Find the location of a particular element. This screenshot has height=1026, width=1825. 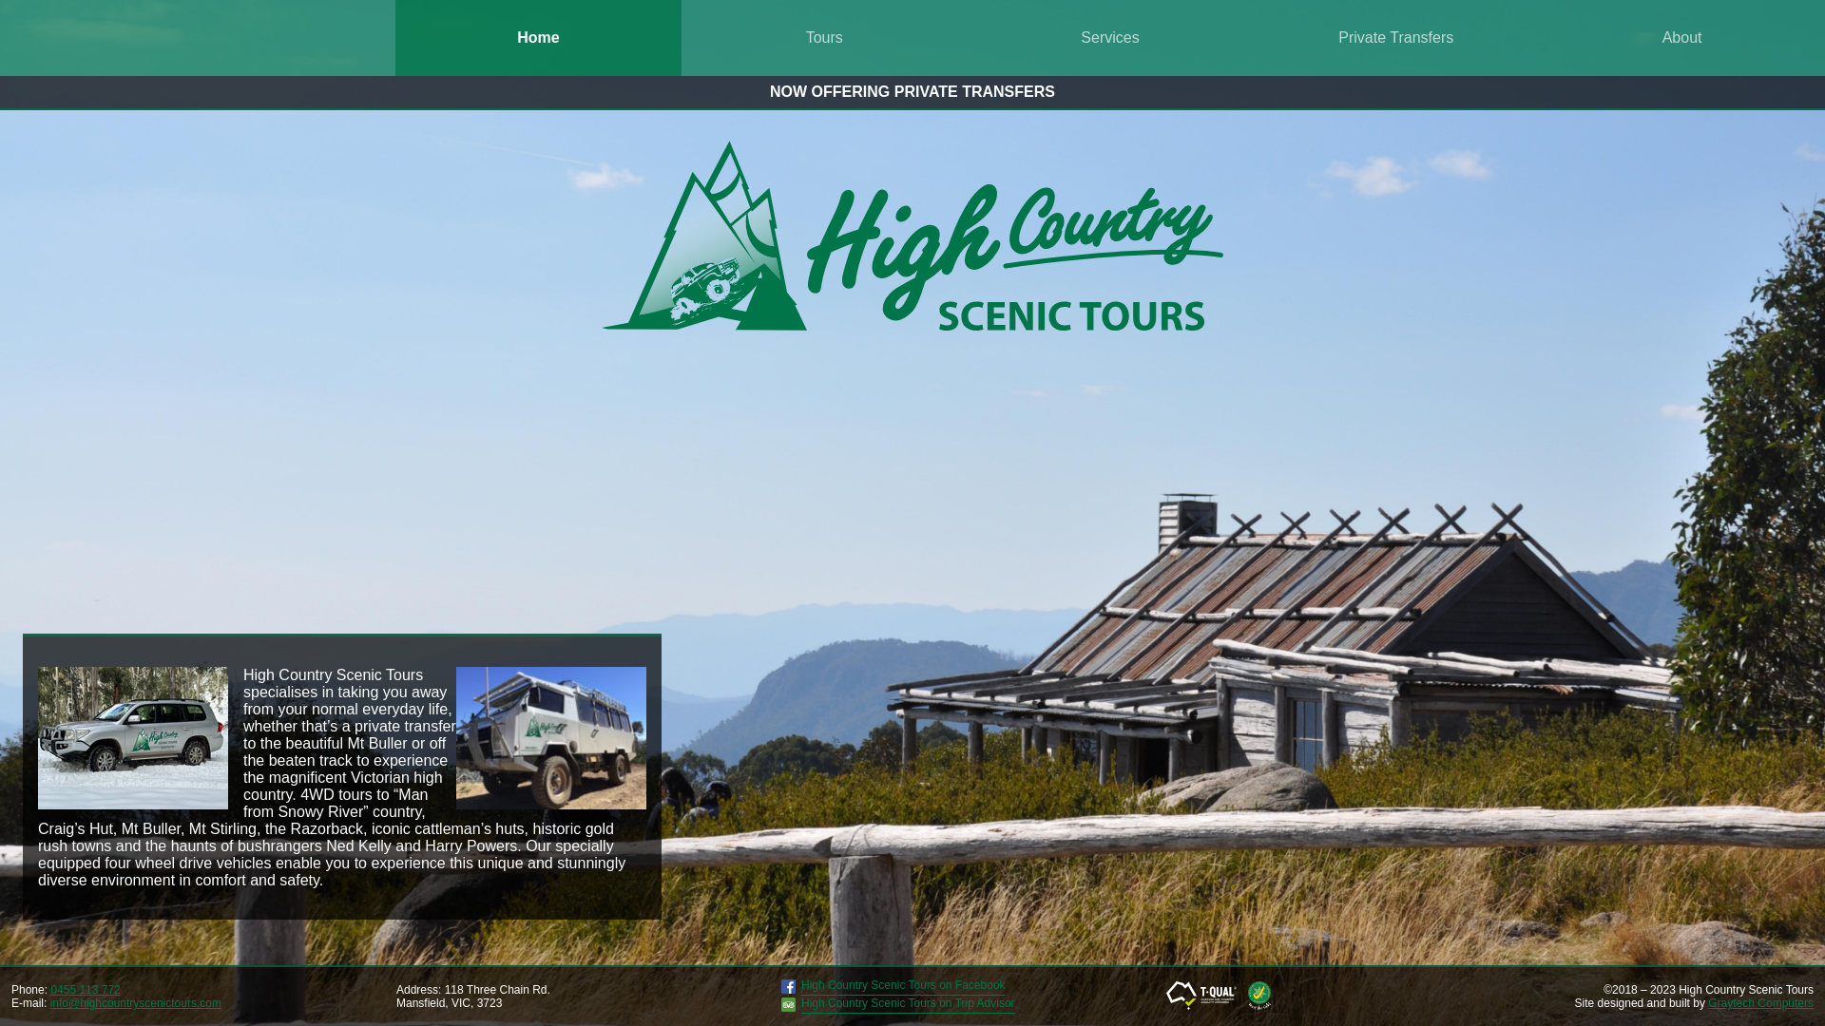

NOW OFFERING PRIVATE TRANSFERS is located at coordinates (912, 91).